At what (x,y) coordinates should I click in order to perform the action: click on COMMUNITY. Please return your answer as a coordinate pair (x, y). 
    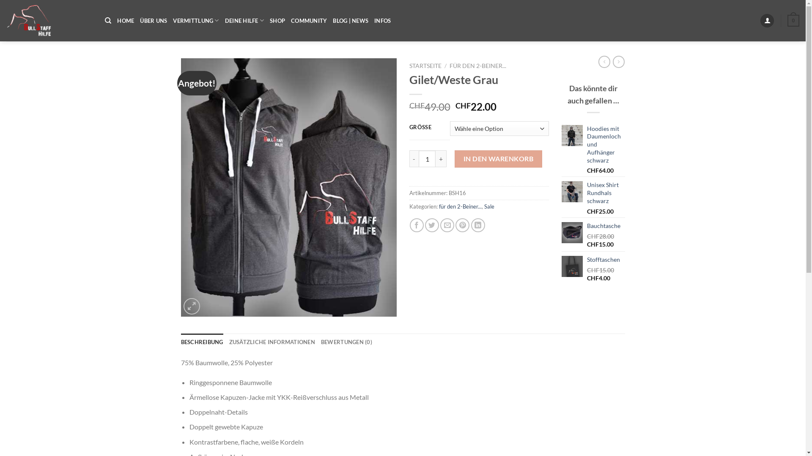
    Looking at the image, I should click on (309, 21).